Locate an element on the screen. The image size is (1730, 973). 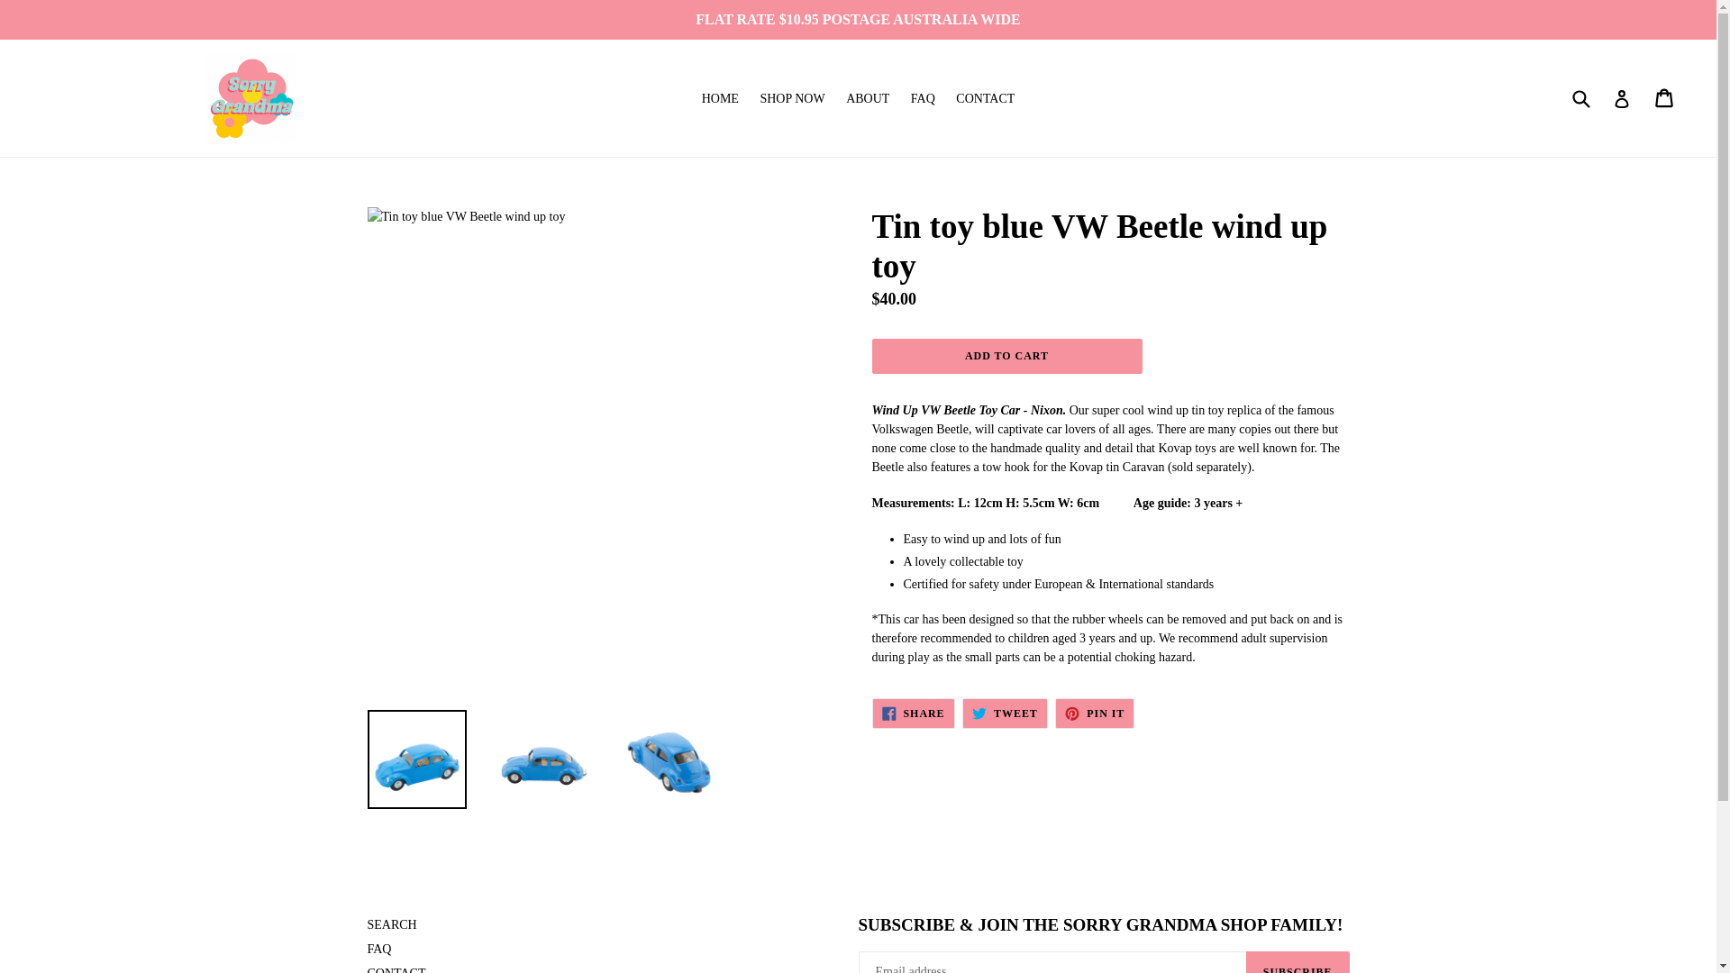
Pin on Pinterest is located at coordinates (1005, 714).